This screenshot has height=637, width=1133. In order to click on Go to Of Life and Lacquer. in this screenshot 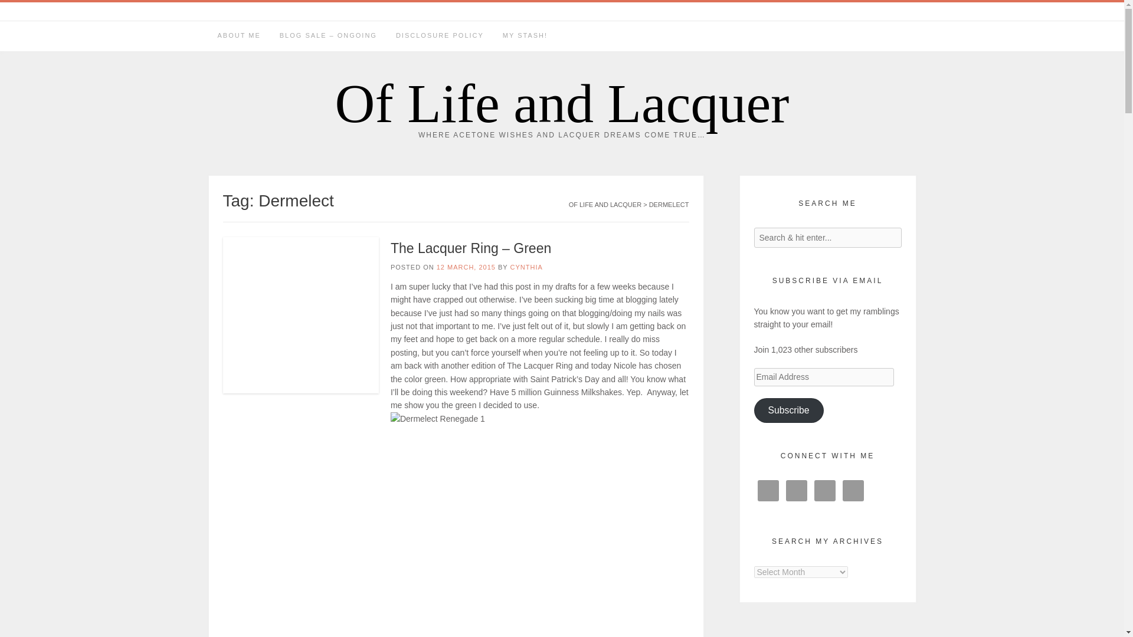, I will do `click(604, 205)`.